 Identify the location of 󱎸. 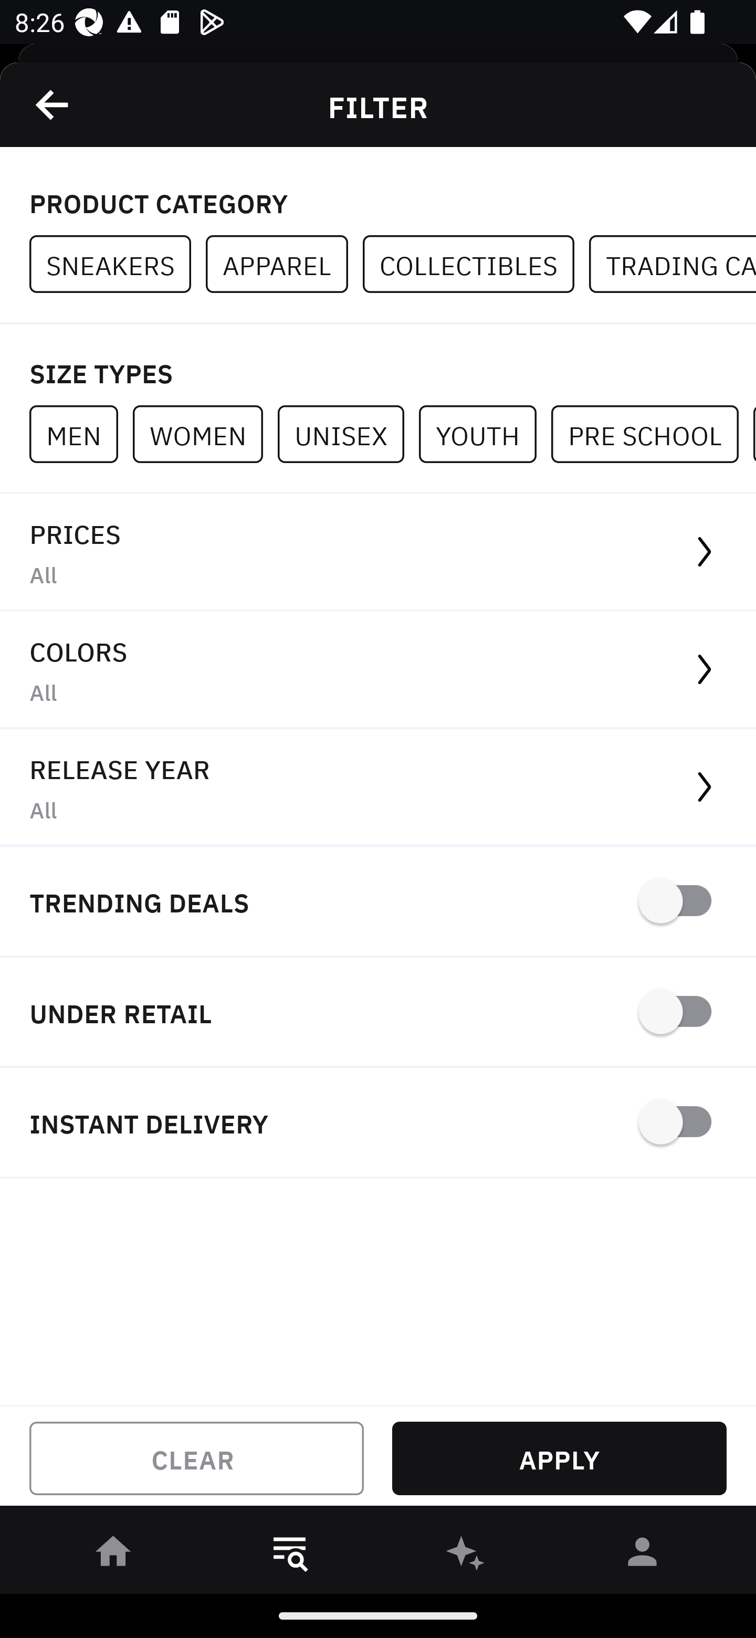
(290, 1555).